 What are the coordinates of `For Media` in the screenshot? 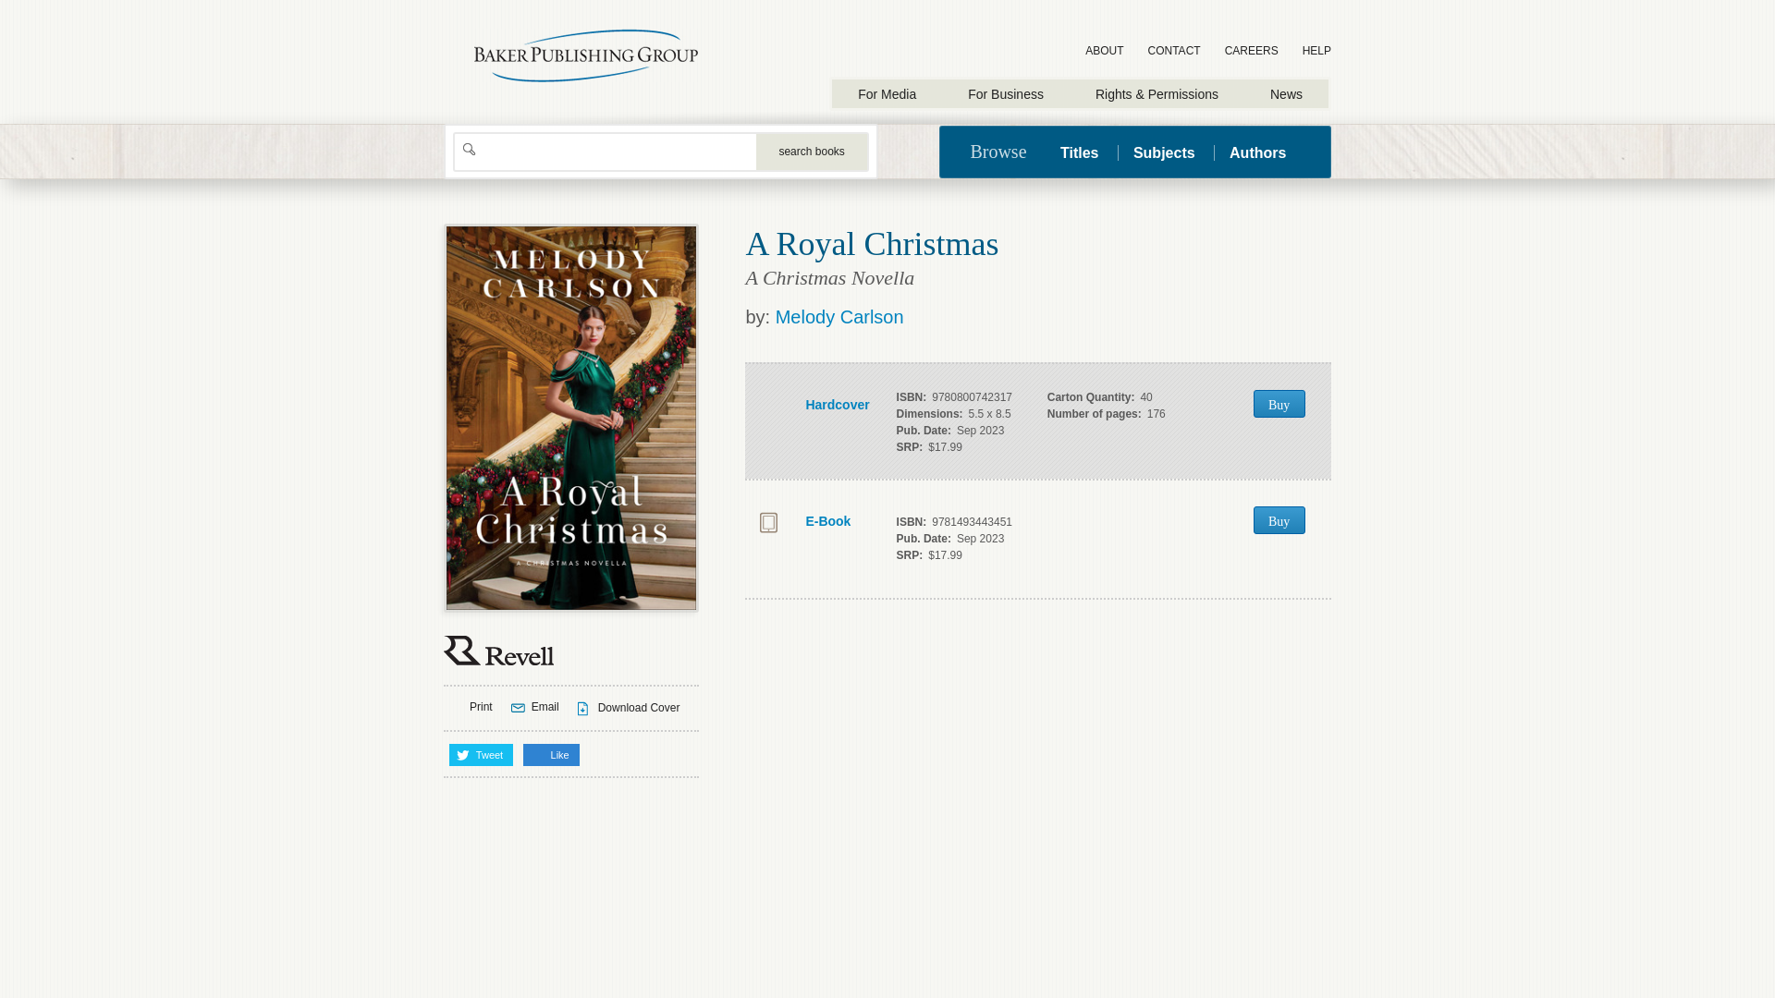 It's located at (887, 93).